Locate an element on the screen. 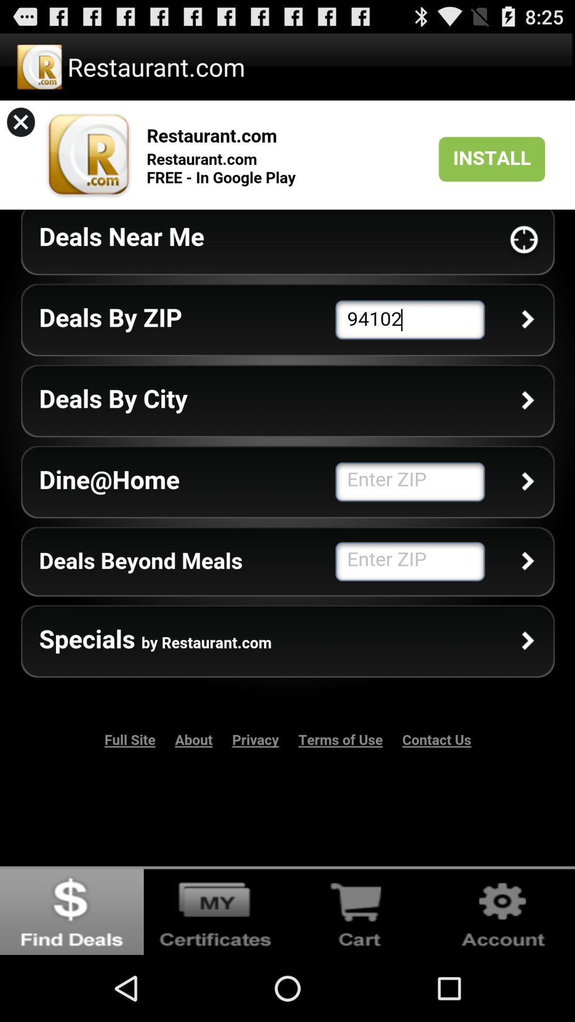 The image size is (575, 1022). cart box is located at coordinates (359, 910).